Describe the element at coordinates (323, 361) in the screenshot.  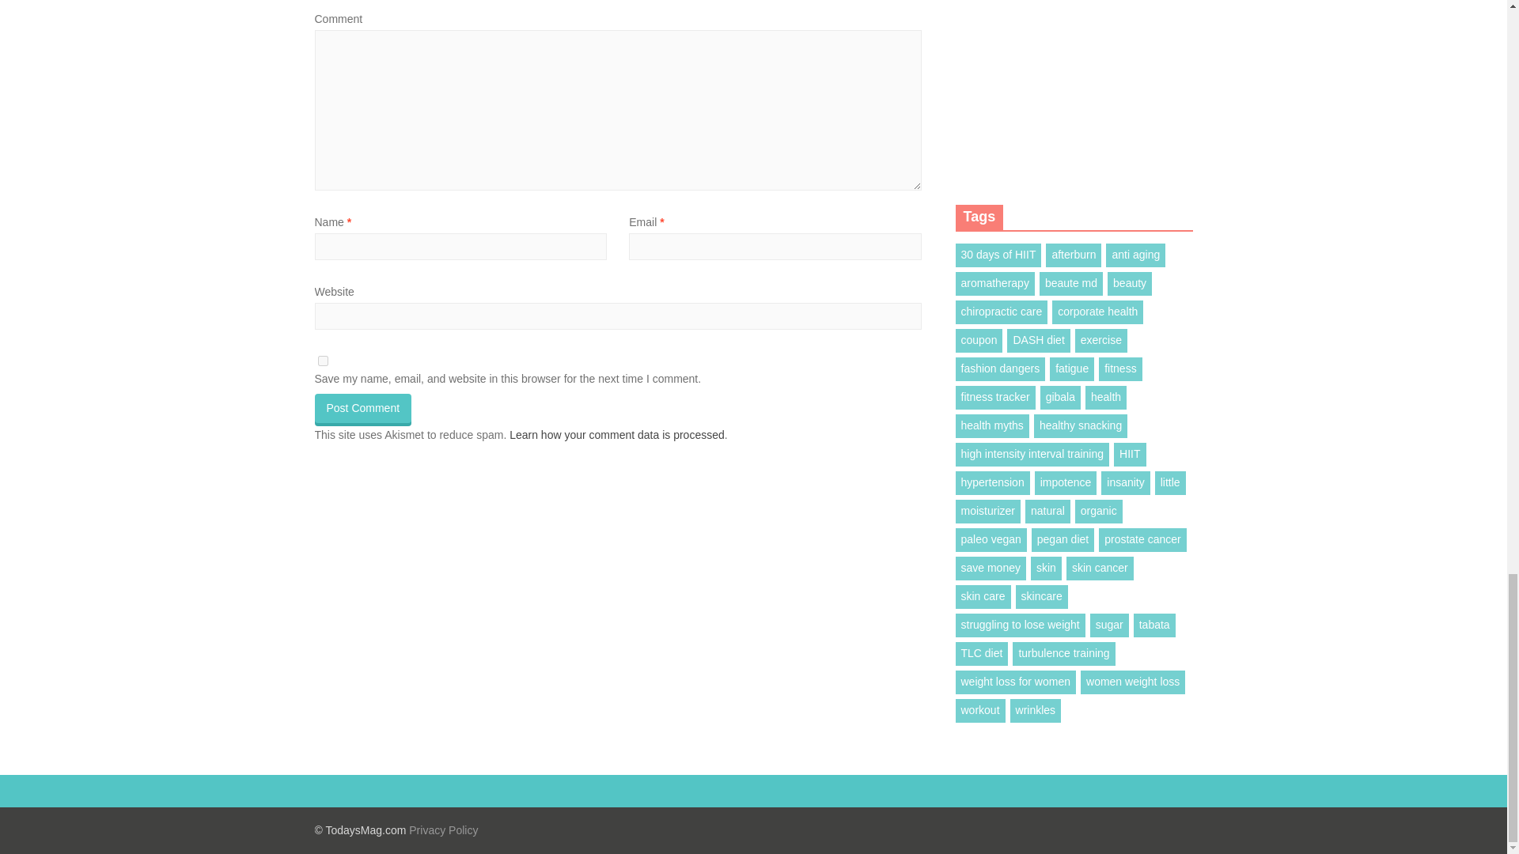
I see `yes` at that location.